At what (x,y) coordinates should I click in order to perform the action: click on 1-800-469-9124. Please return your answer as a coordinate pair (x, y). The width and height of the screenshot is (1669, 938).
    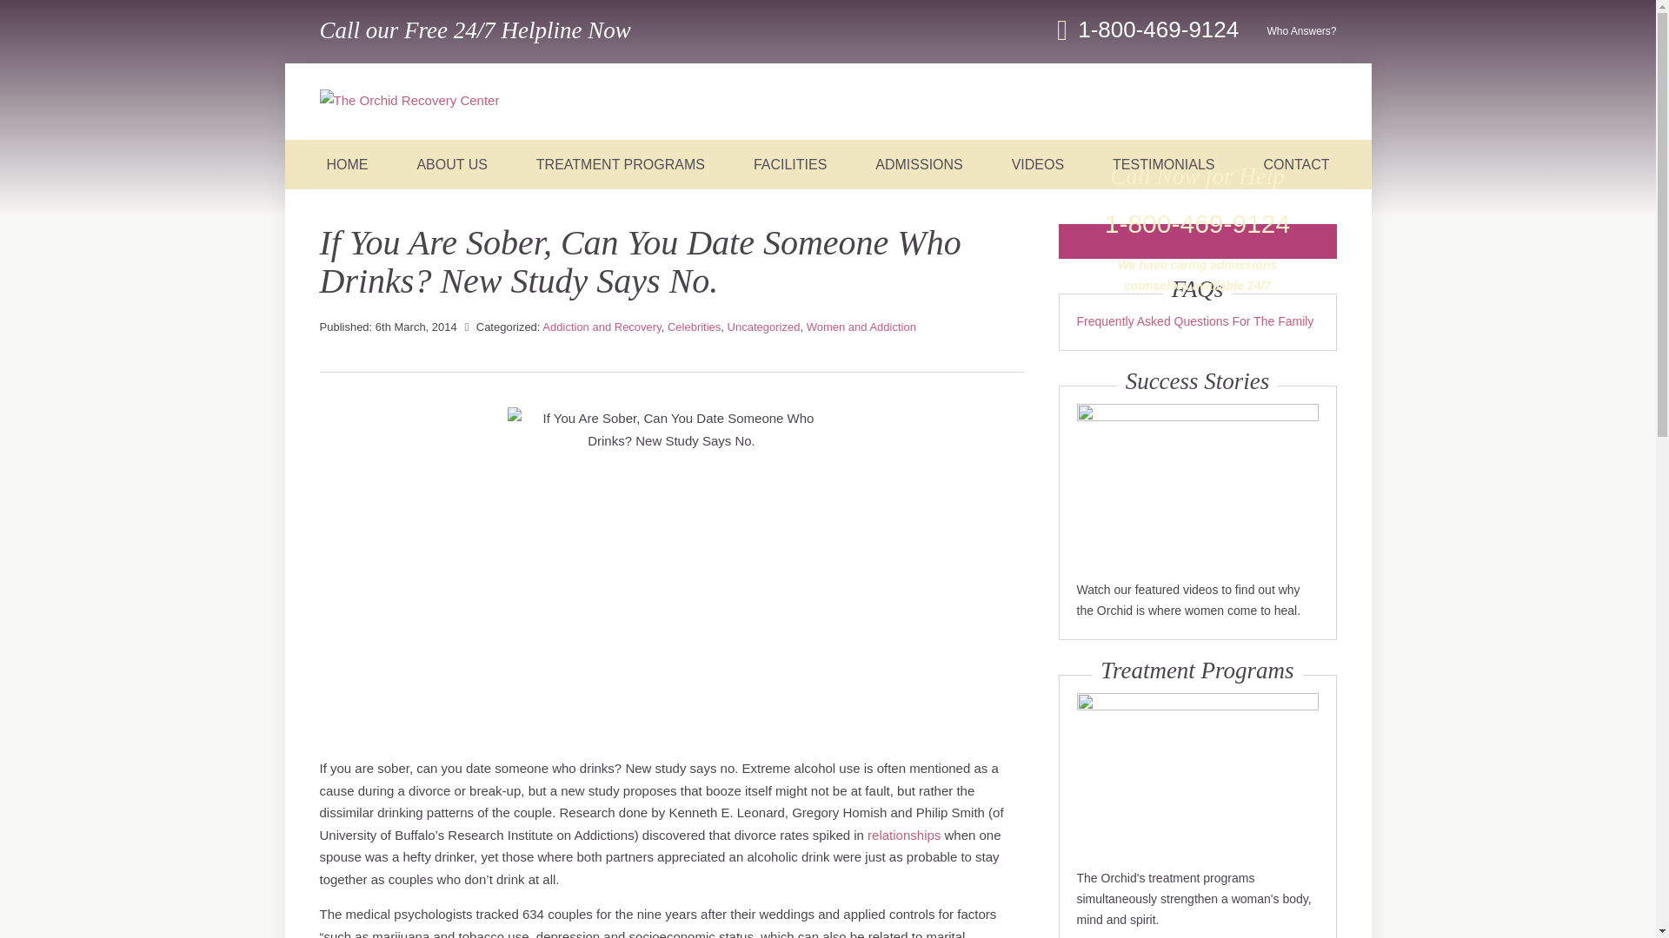
    Looking at the image, I should click on (1161, 30).